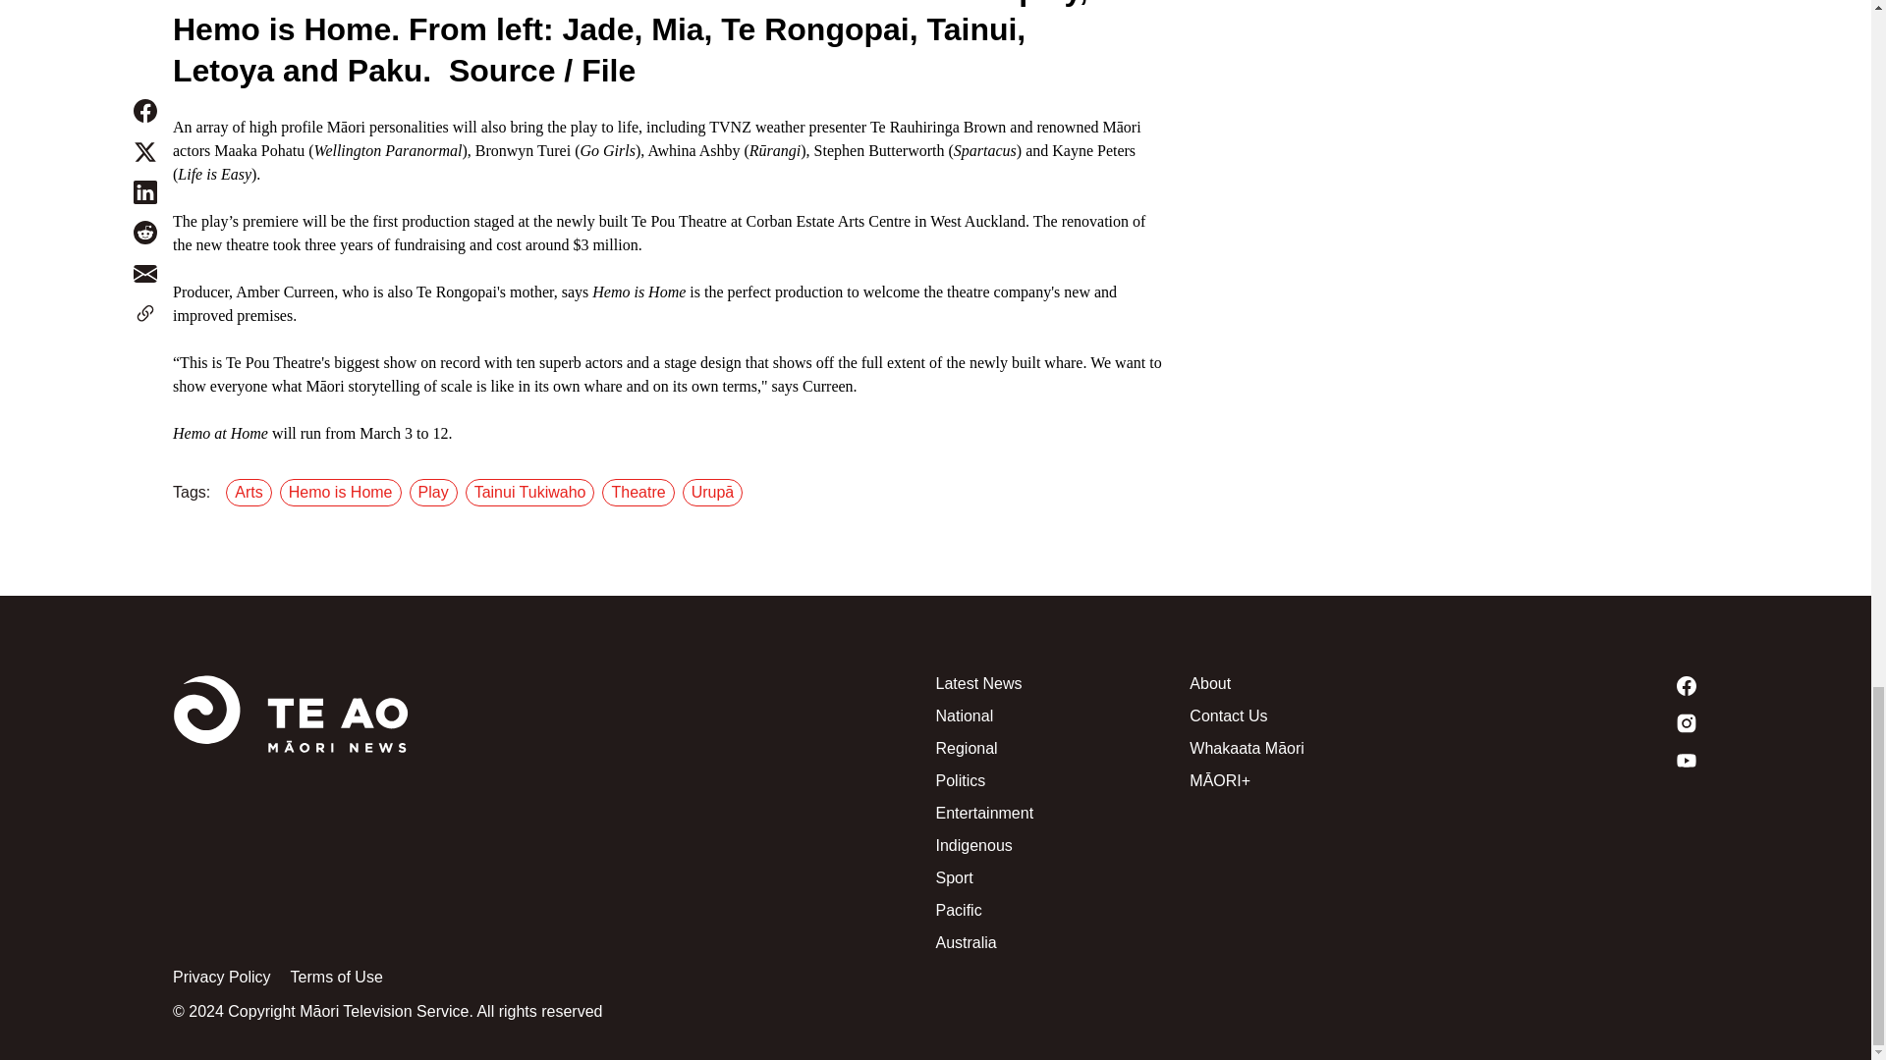  I want to click on Facebook, so click(1572, 685).